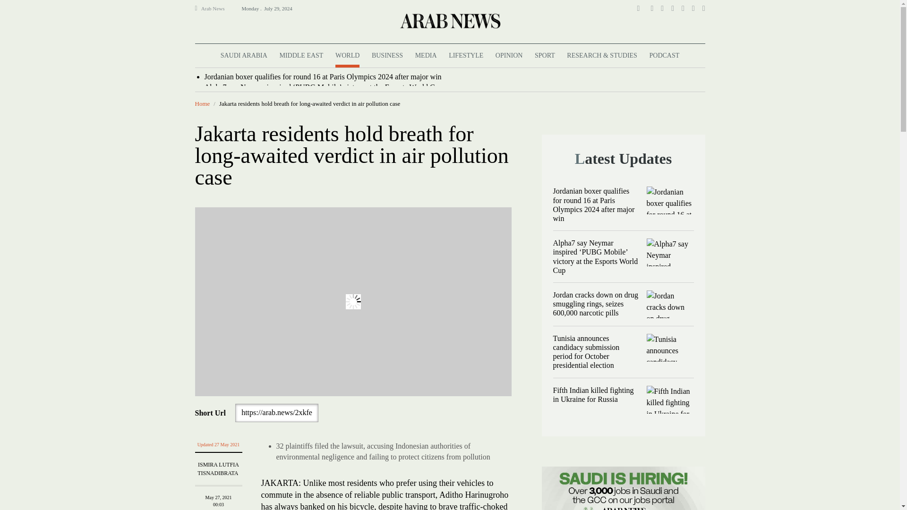 This screenshot has width=907, height=510. What do you see at coordinates (301, 55) in the screenshot?
I see `MIDDLE EAST` at bounding box center [301, 55].